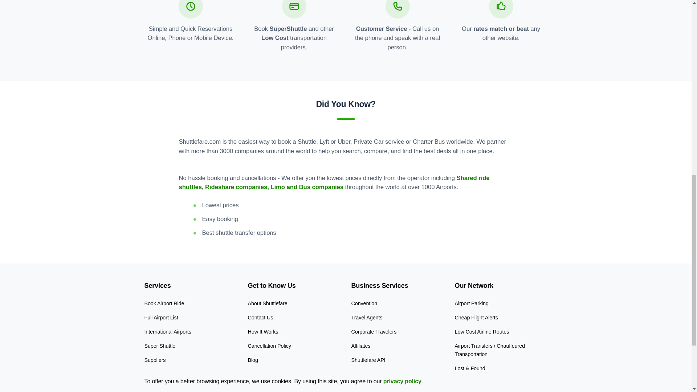 Image resolution: width=697 pixels, height=392 pixels. What do you see at coordinates (261, 388) in the screenshot?
I see `Drive For Us` at bounding box center [261, 388].